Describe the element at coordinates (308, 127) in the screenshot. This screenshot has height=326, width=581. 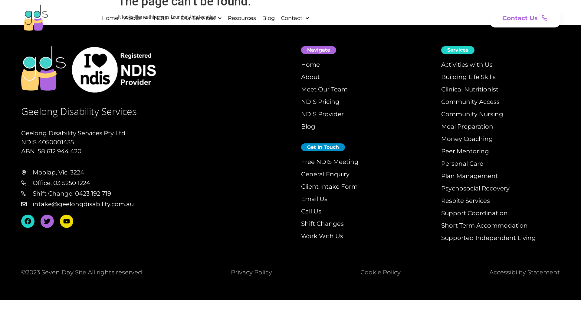
I see `Blog` at that location.